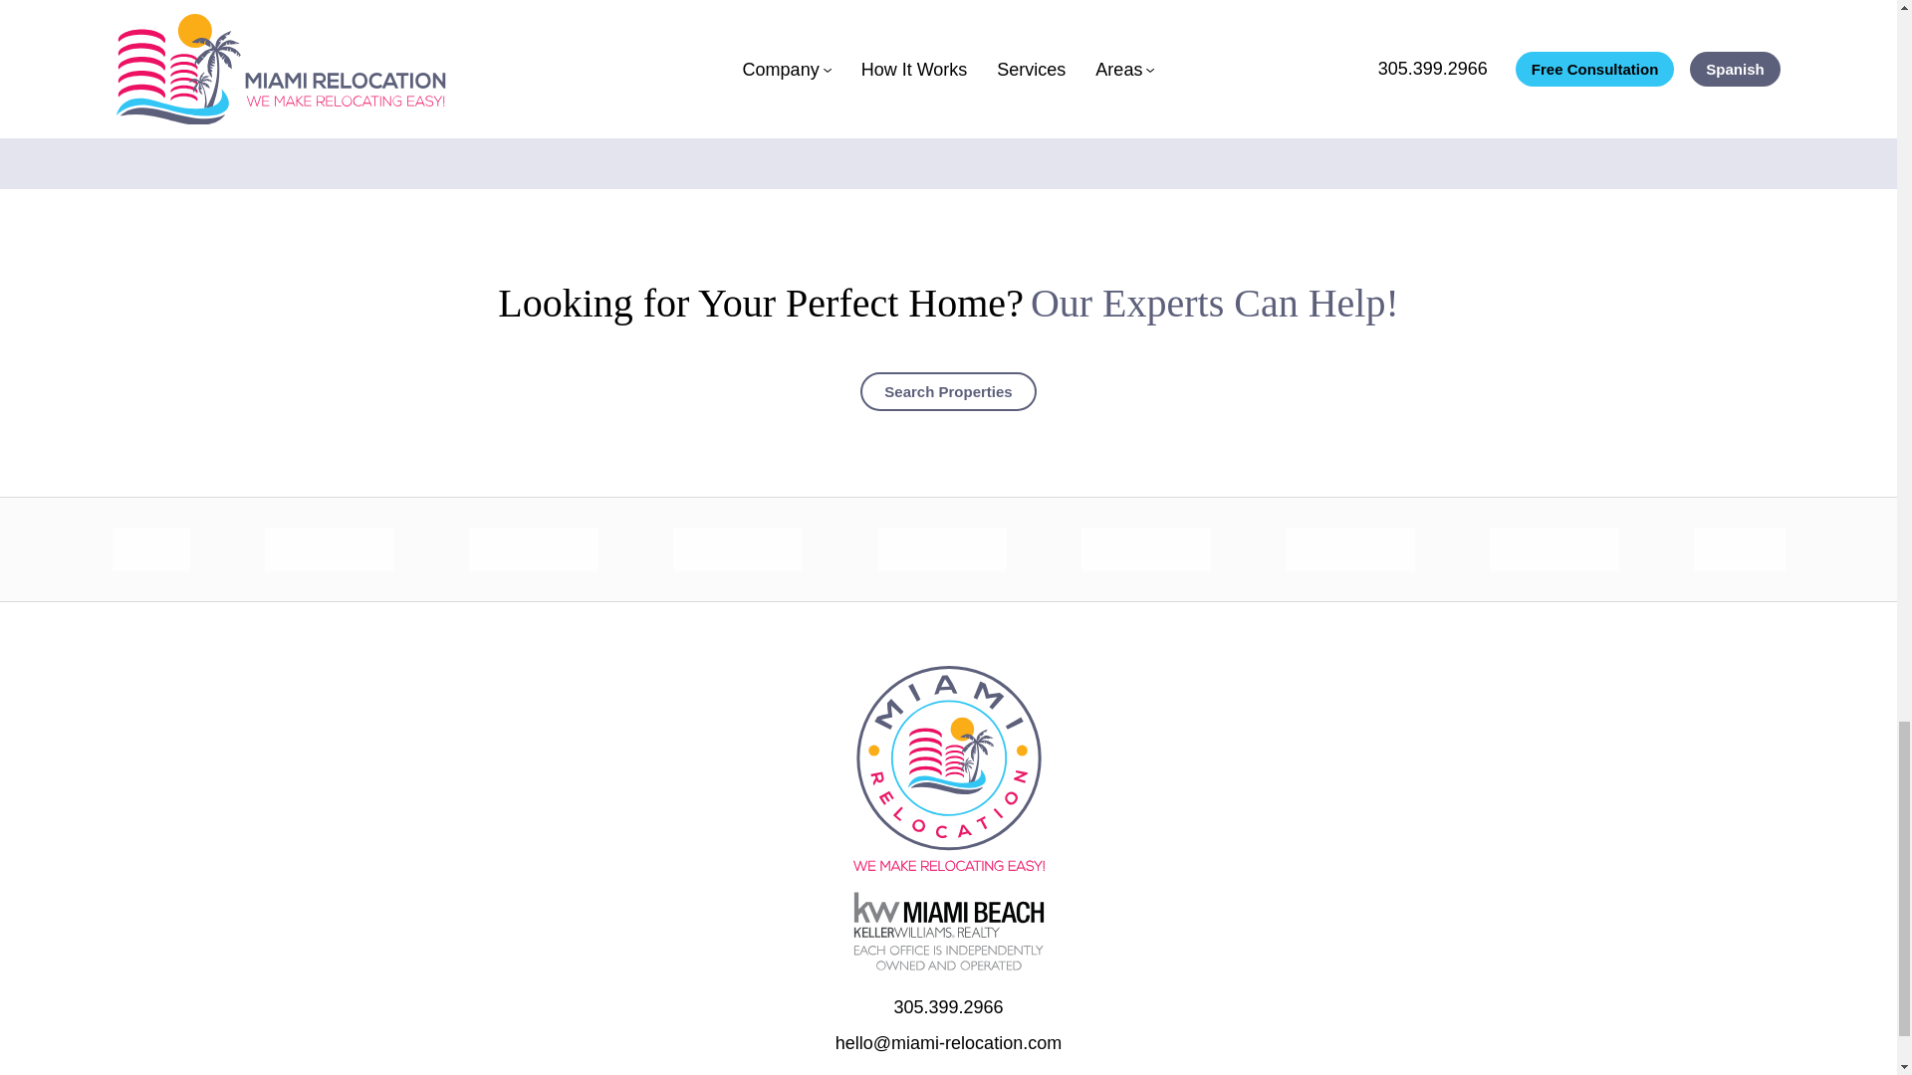 The height and width of the screenshot is (1075, 1912). What do you see at coordinates (948, 390) in the screenshot?
I see `Search Properties` at bounding box center [948, 390].